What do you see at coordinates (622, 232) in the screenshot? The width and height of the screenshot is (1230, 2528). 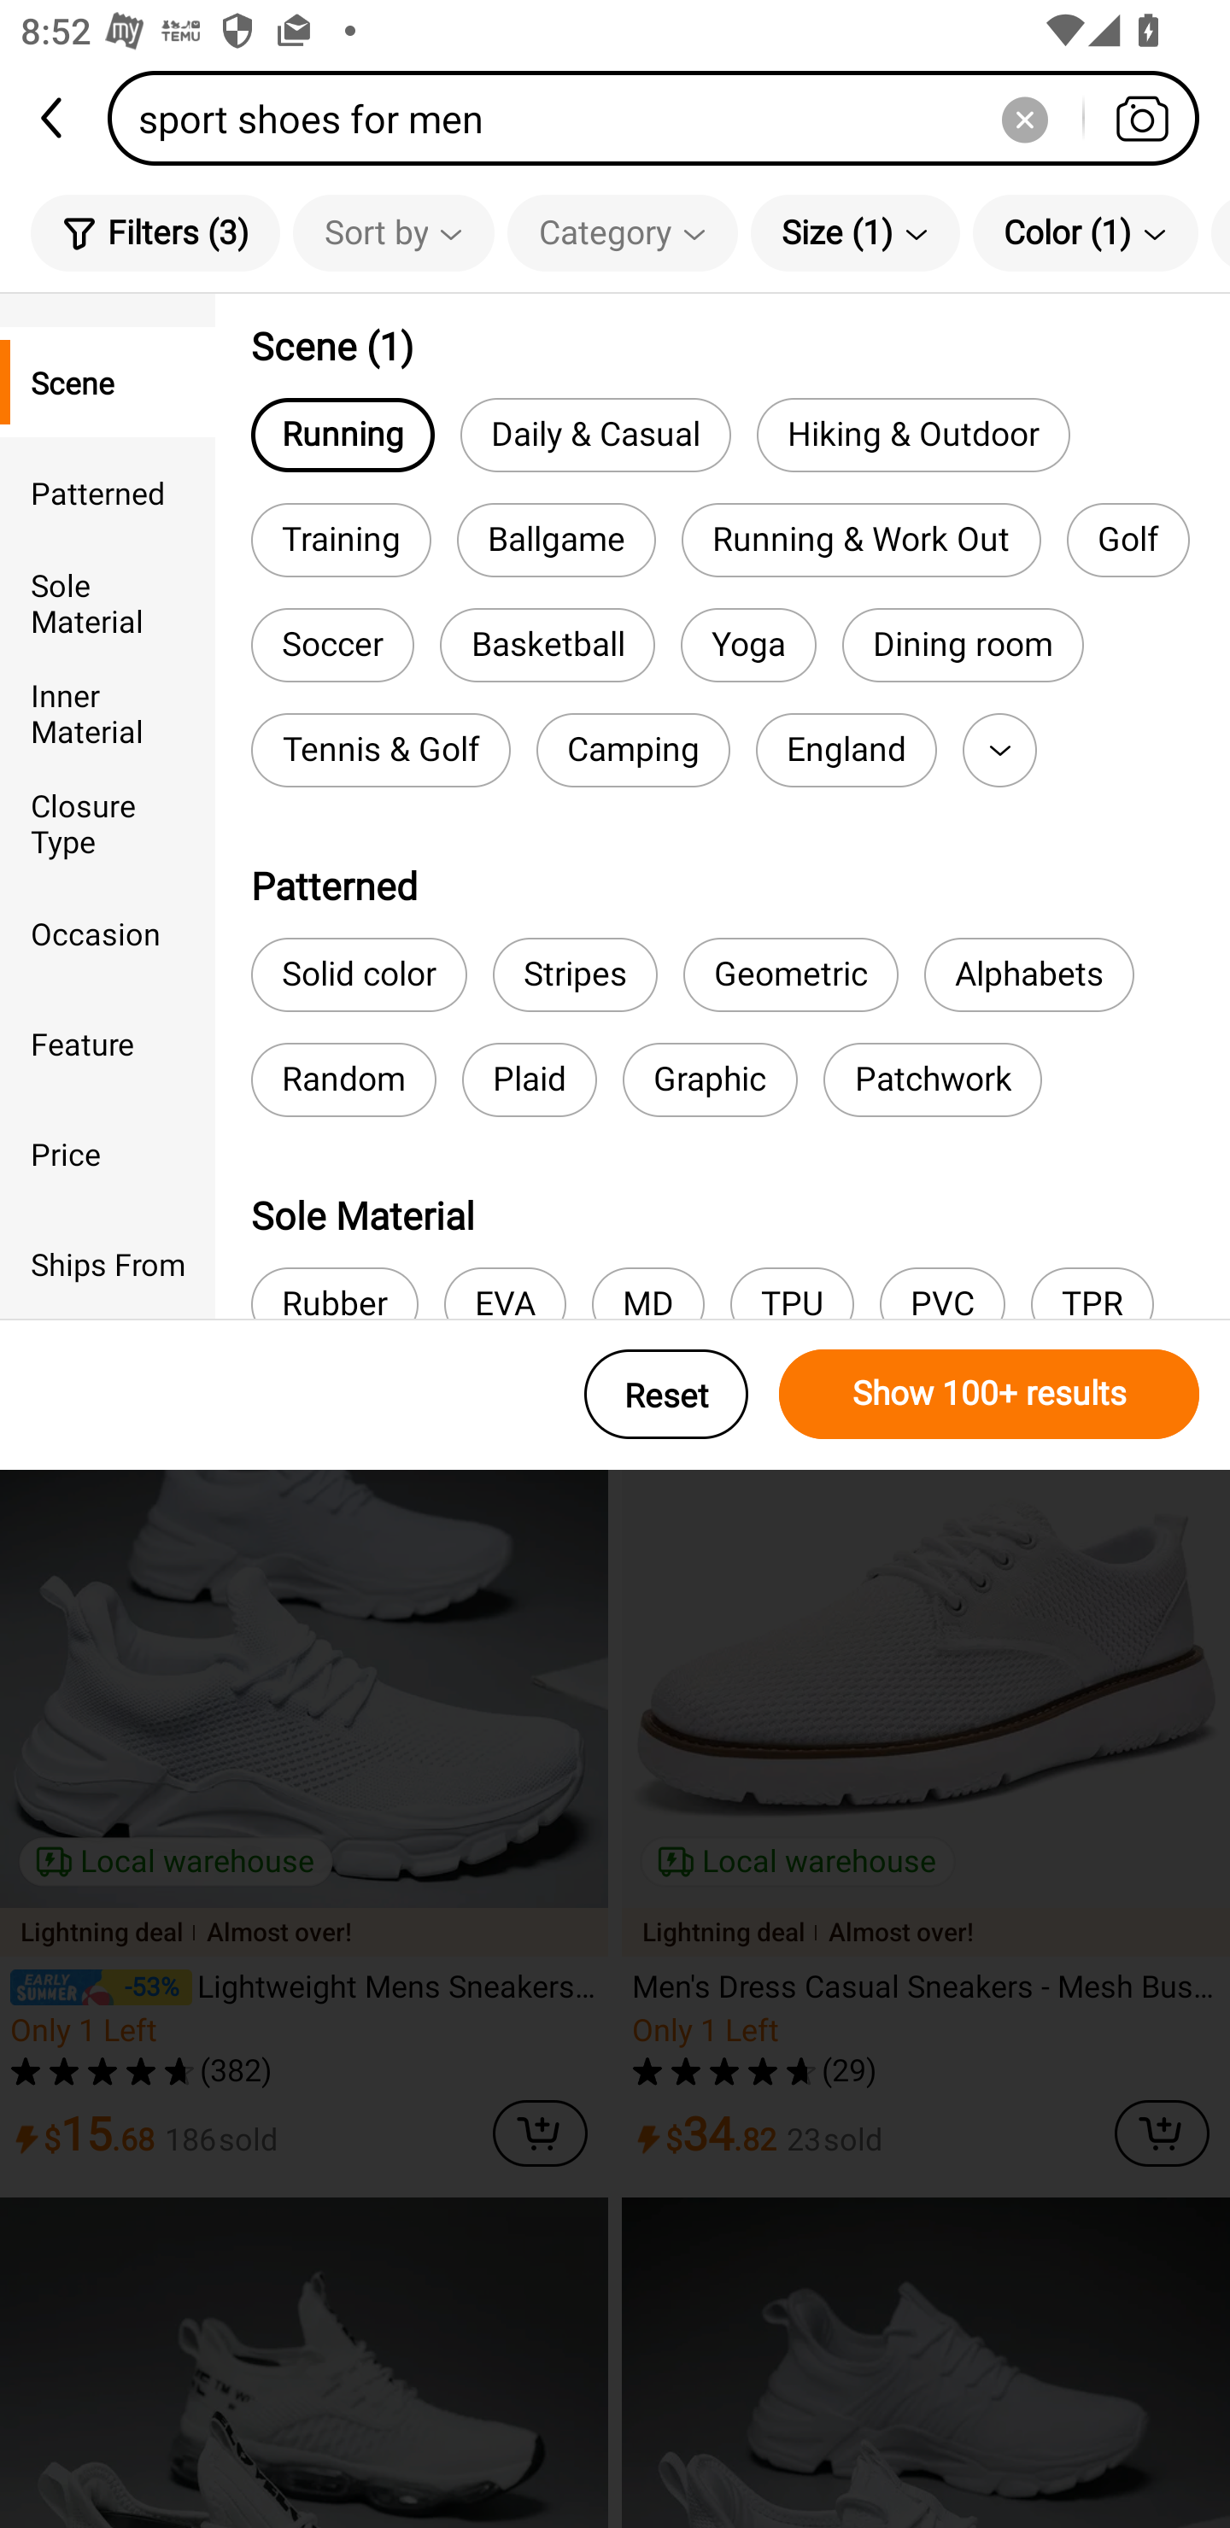 I see `Category` at bounding box center [622, 232].